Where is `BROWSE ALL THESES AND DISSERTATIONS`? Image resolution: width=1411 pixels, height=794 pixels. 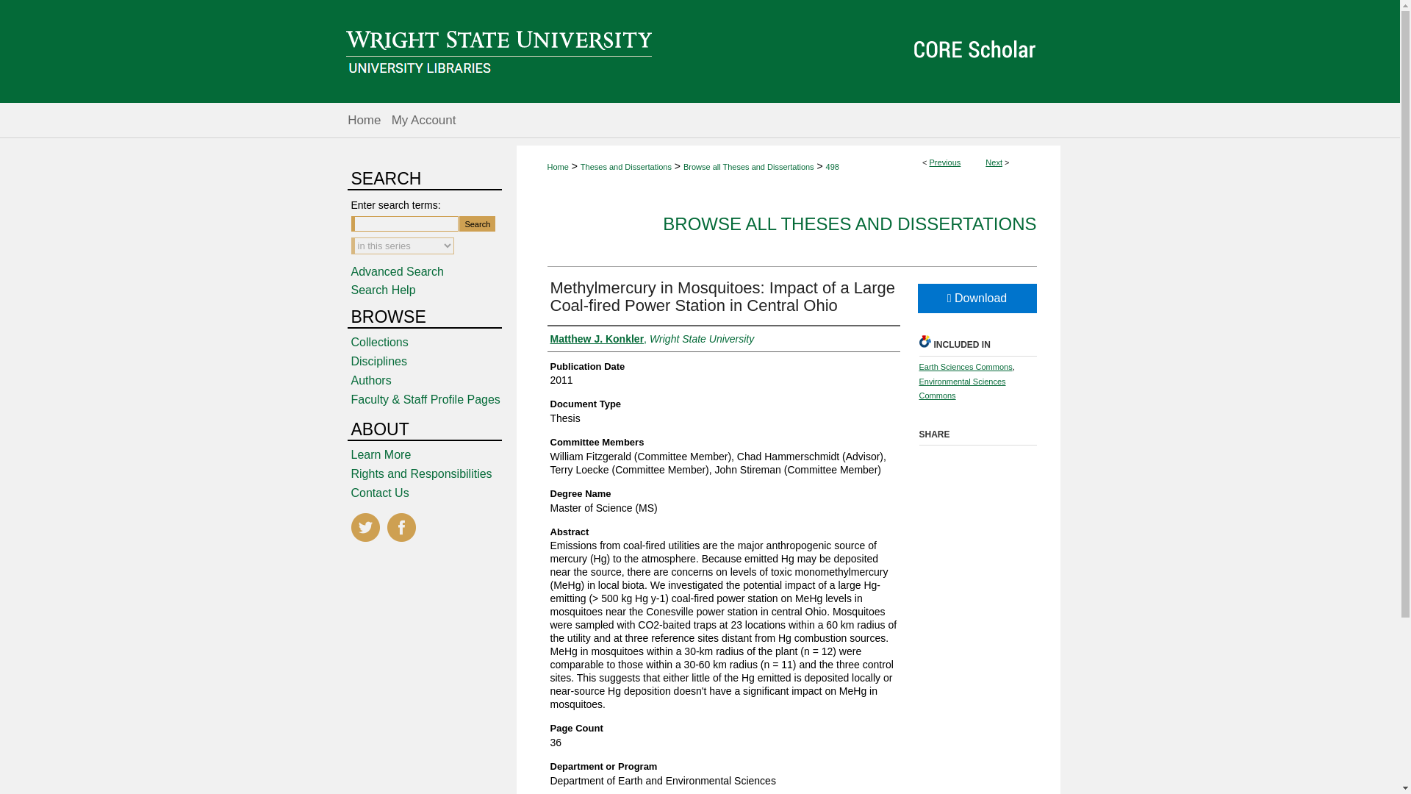
BROWSE ALL THESES AND DISSERTATIONS is located at coordinates (850, 223).